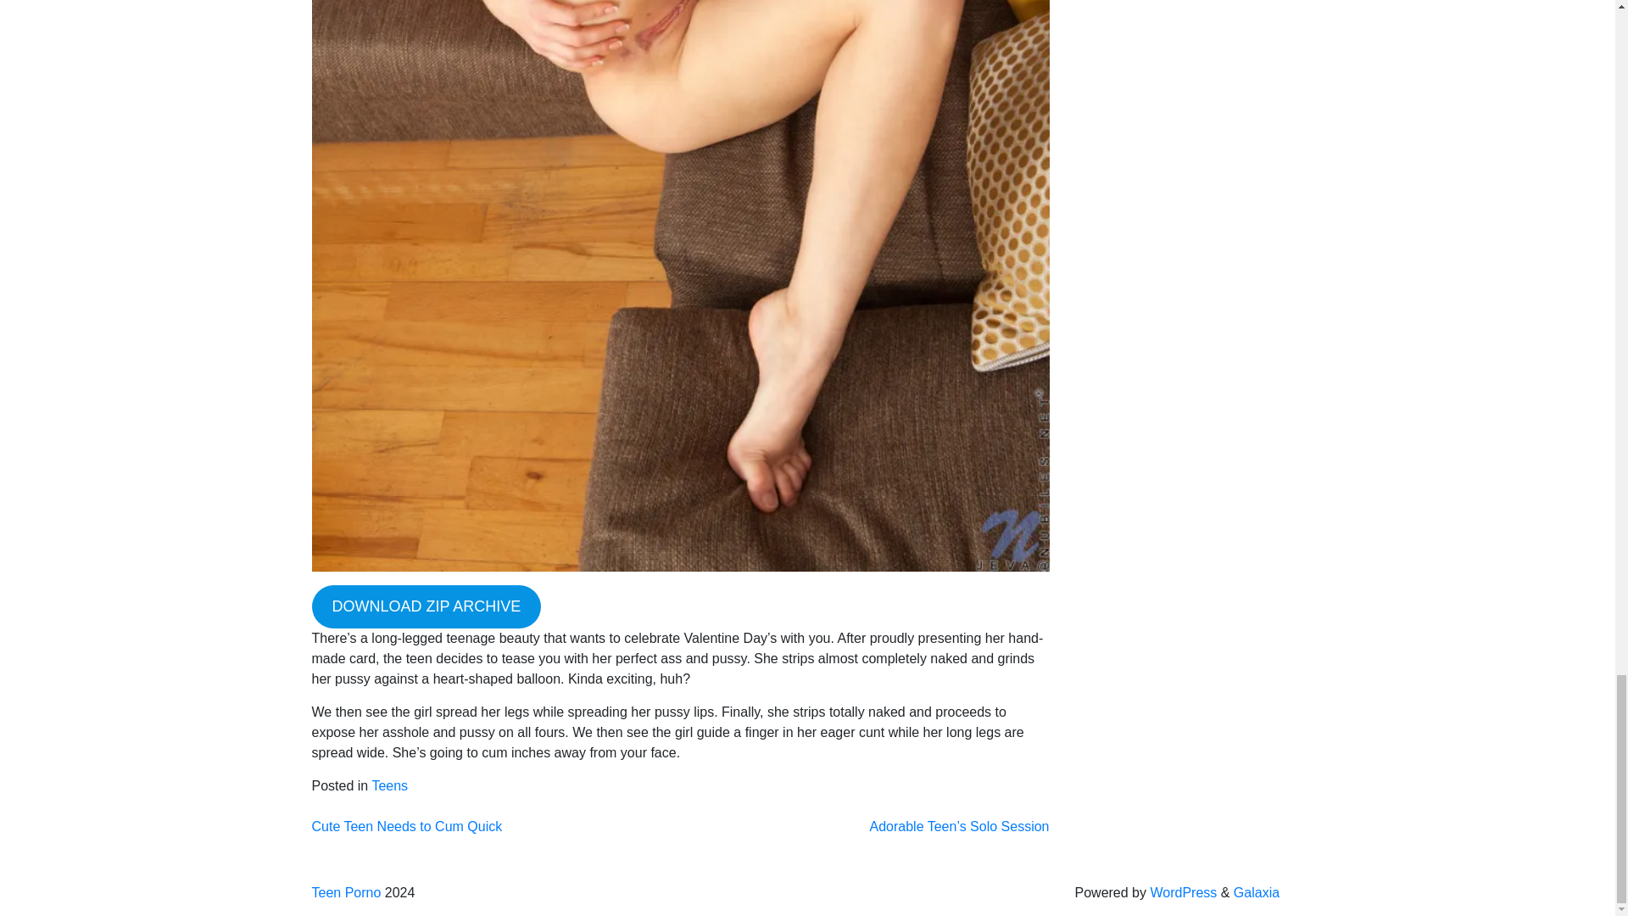  Describe the element at coordinates (407, 826) in the screenshot. I see `Cute Teen Needs to Cum Quick` at that location.